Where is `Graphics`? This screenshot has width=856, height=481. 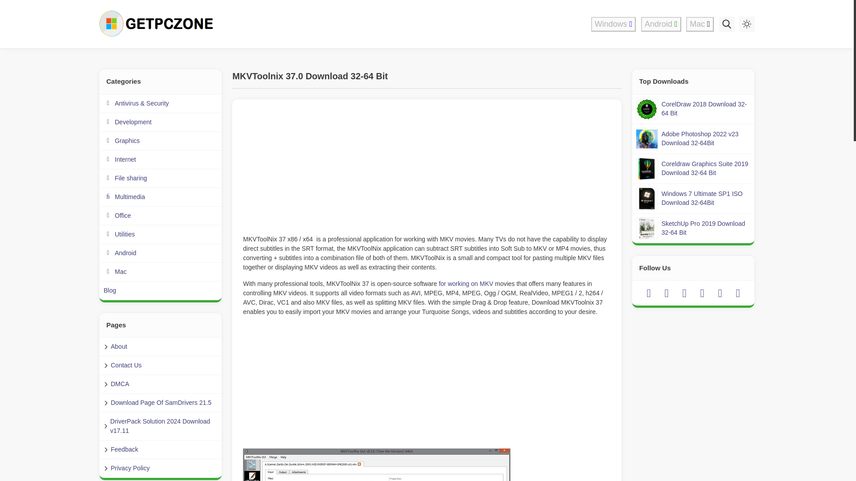 Graphics is located at coordinates (160, 141).